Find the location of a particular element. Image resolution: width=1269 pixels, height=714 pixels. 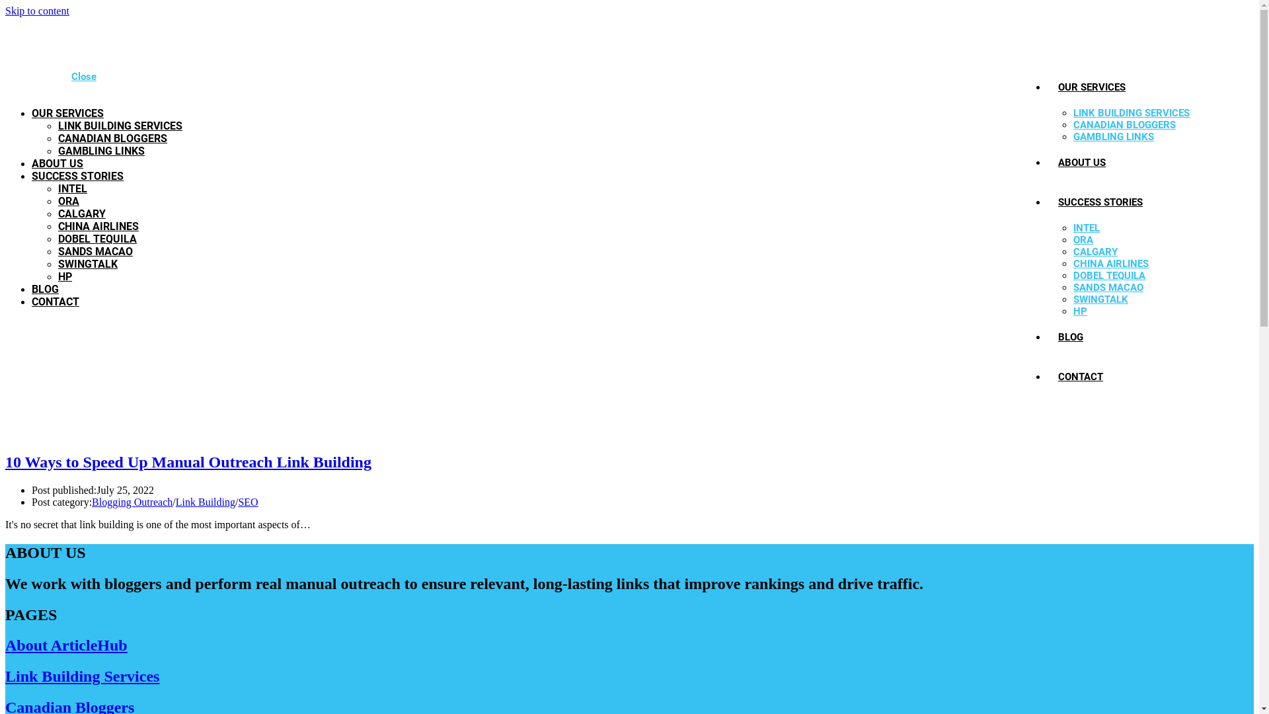

CALGARY is located at coordinates (1096, 252).